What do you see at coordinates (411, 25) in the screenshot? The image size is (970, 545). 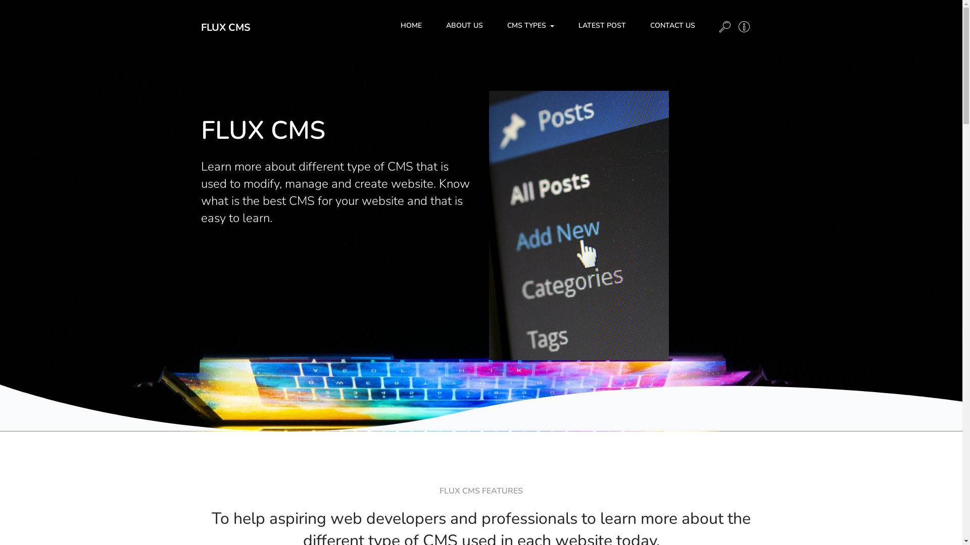 I see `HOME` at bounding box center [411, 25].